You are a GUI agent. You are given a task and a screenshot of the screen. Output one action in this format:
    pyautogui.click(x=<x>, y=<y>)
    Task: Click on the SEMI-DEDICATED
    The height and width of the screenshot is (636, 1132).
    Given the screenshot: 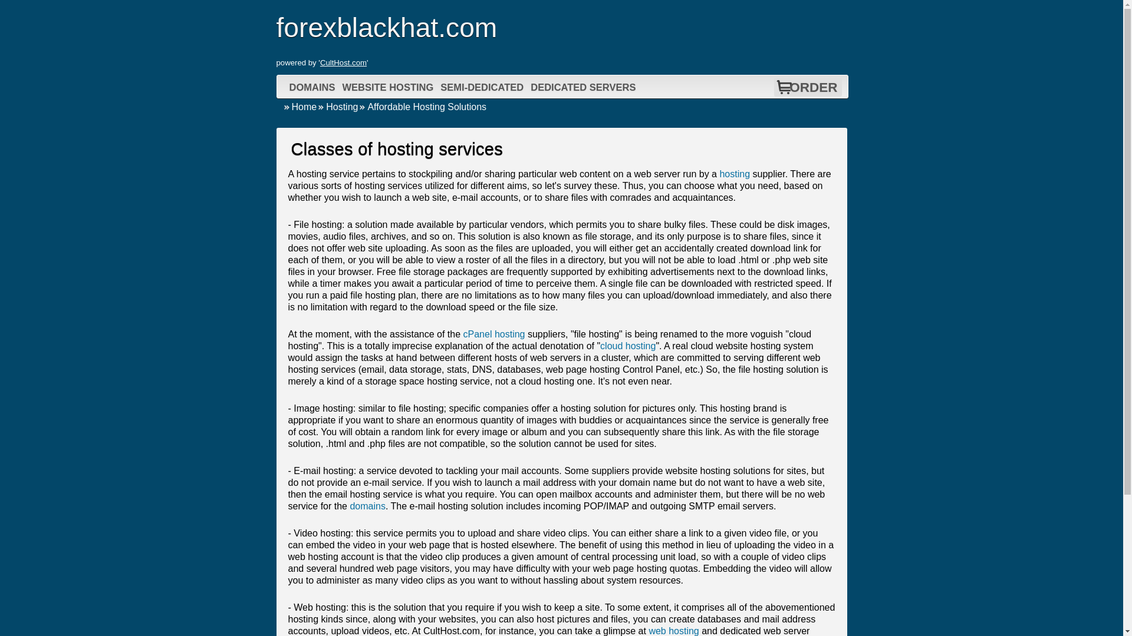 What is the action you would take?
    pyautogui.click(x=481, y=87)
    